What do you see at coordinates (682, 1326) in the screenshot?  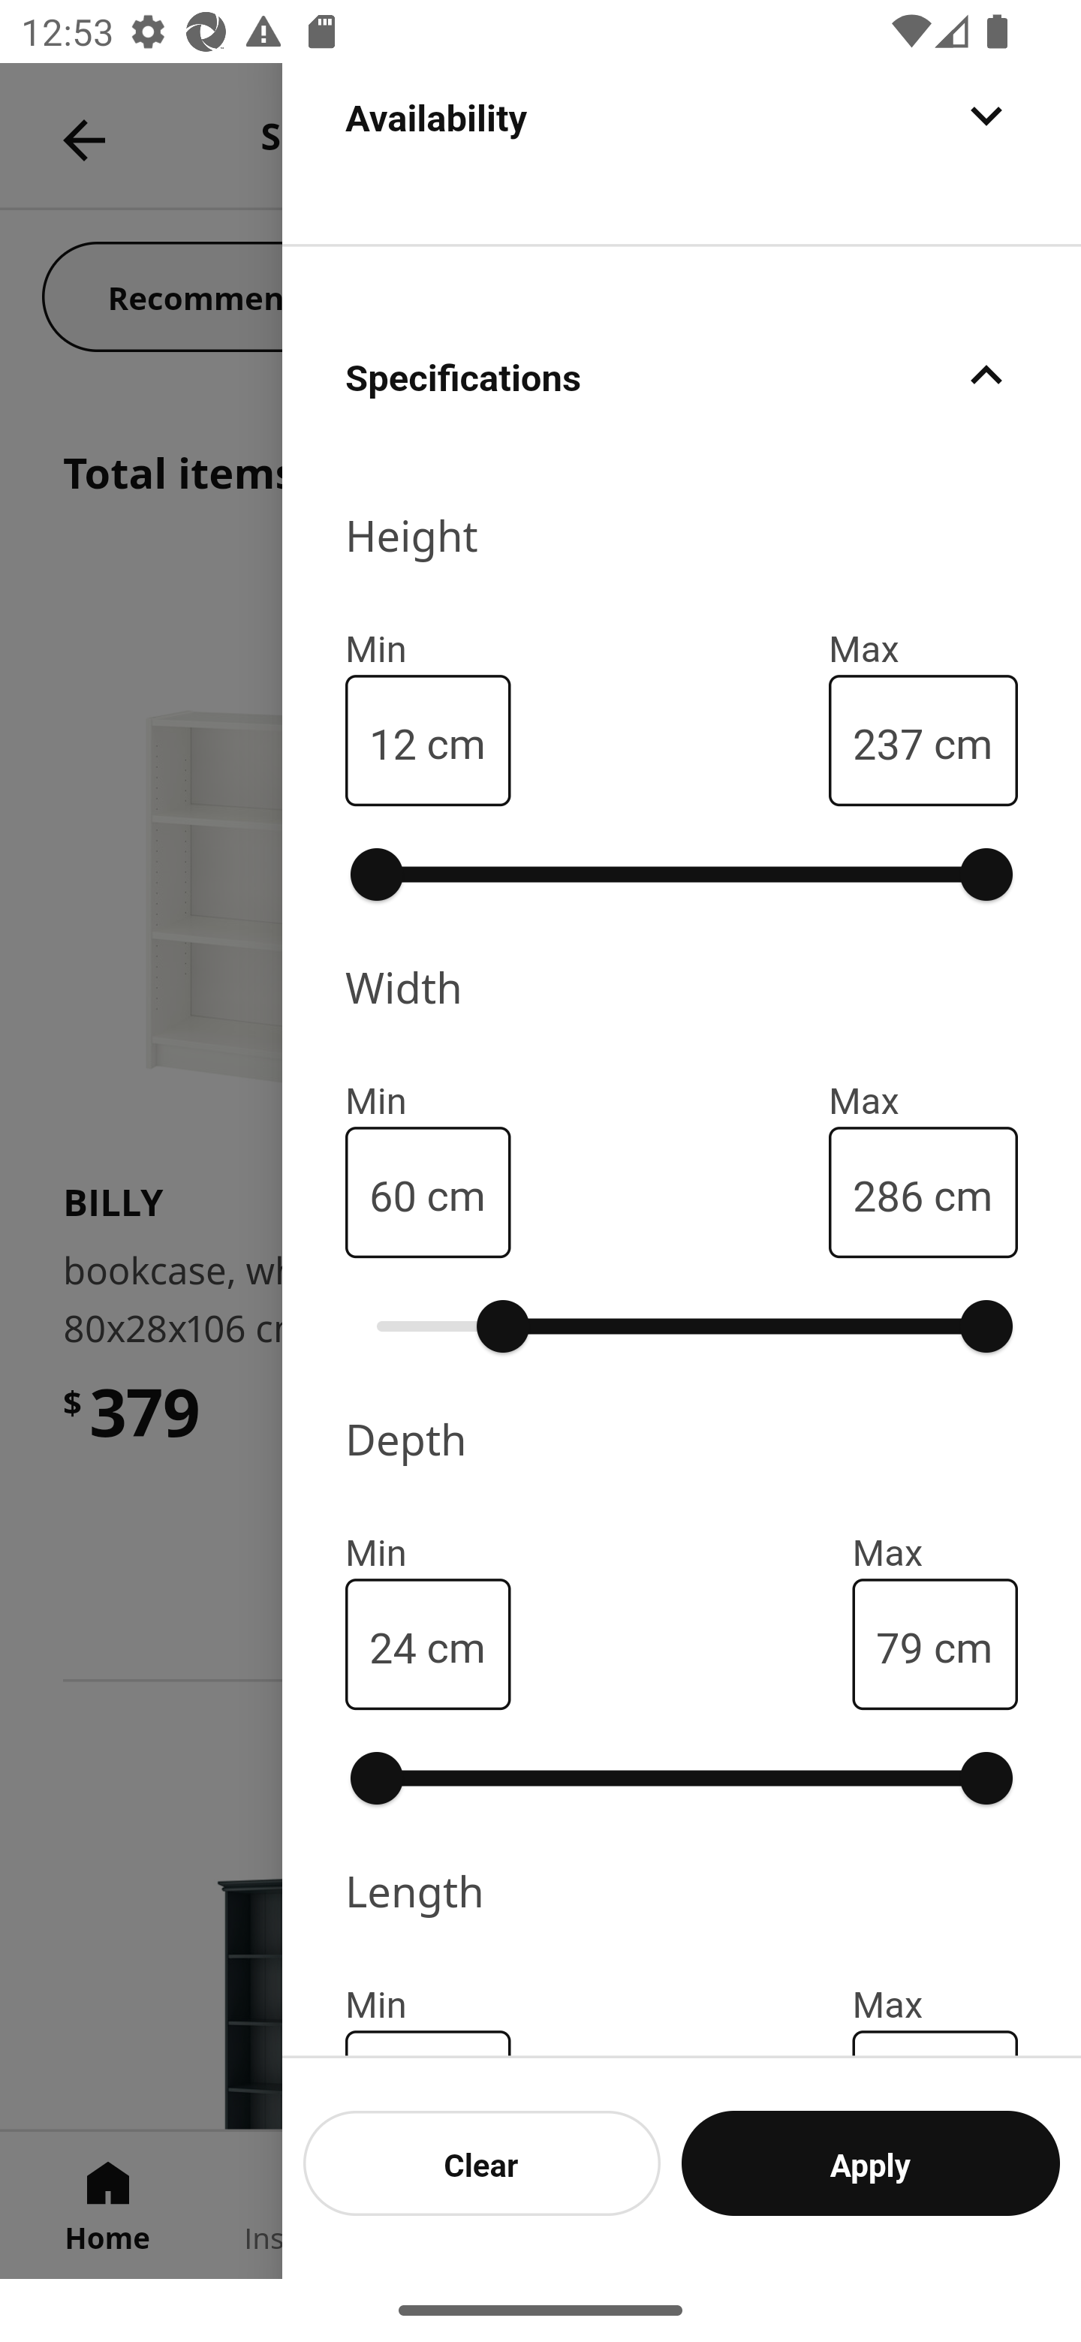 I see `21% 100%` at bounding box center [682, 1326].